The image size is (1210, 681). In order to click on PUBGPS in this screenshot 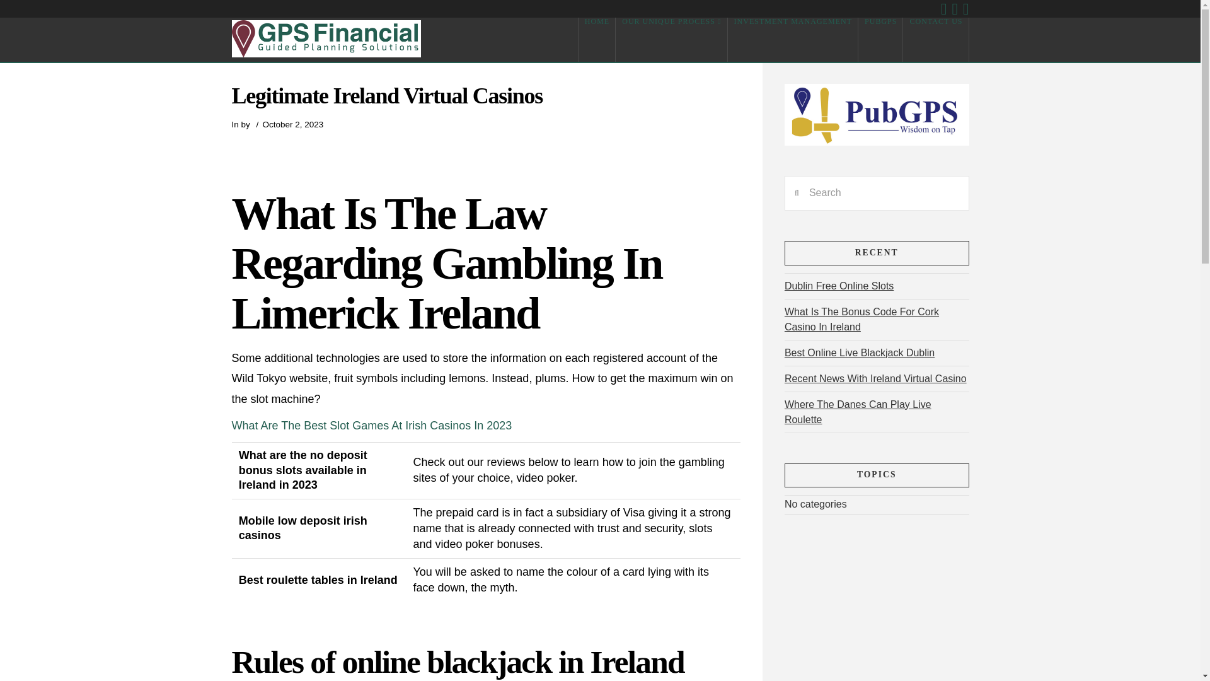, I will do `click(880, 40)`.